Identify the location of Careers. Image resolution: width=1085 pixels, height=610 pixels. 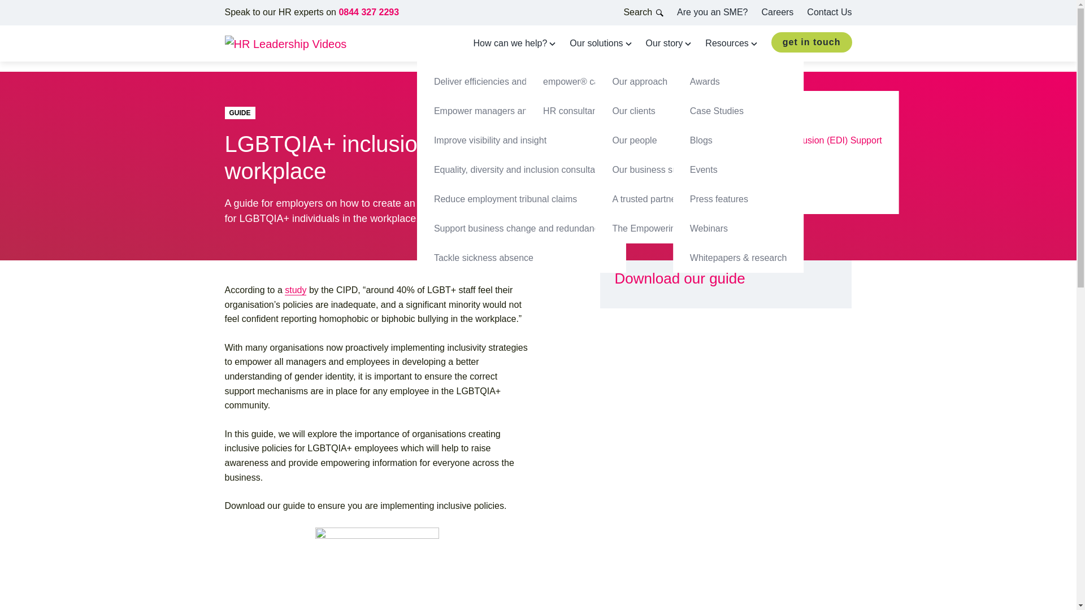
(777, 12).